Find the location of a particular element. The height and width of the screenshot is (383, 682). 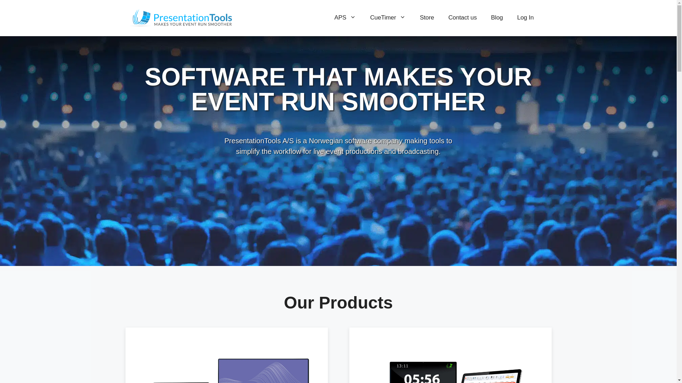

APS is located at coordinates (345, 18).